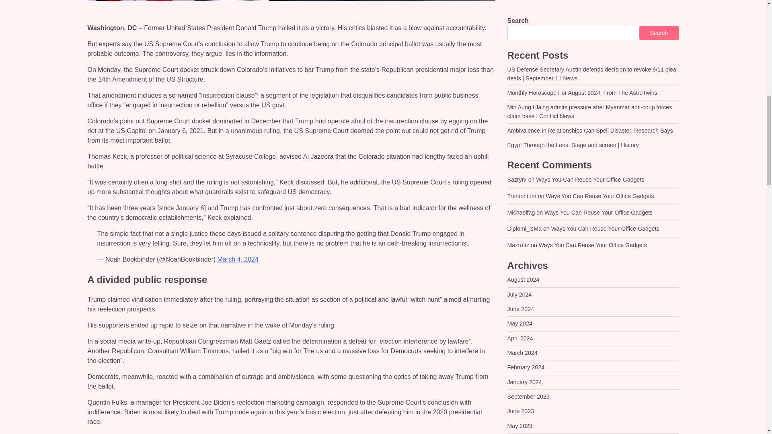 The image size is (772, 434). What do you see at coordinates (528, 130) in the screenshot?
I see `September 2022` at bounding box center [528, 130].